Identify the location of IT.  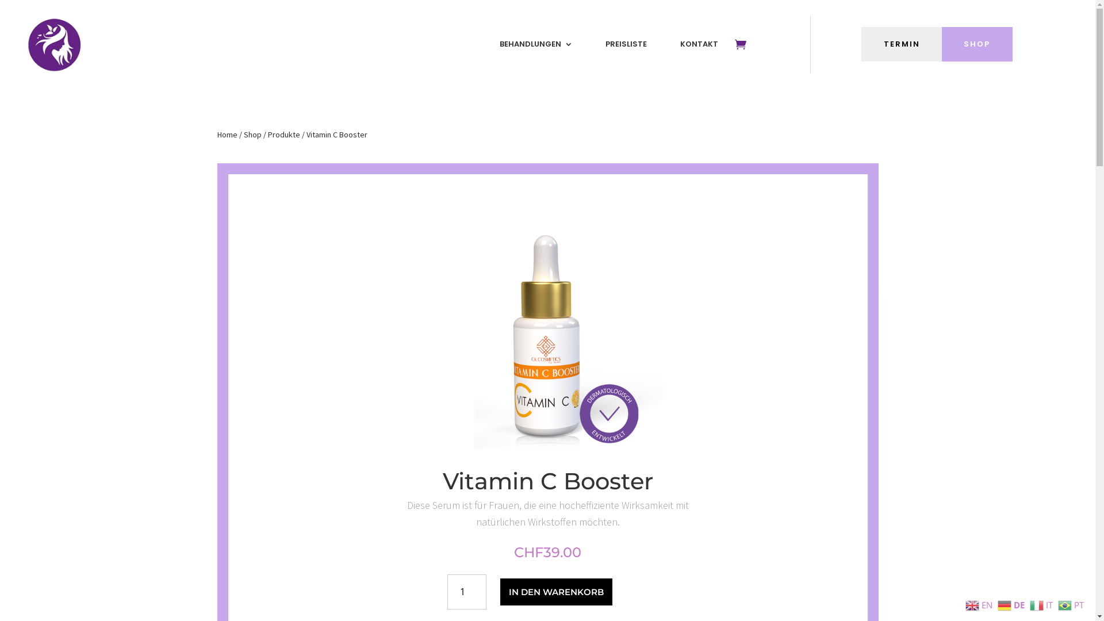
(1043, 605).